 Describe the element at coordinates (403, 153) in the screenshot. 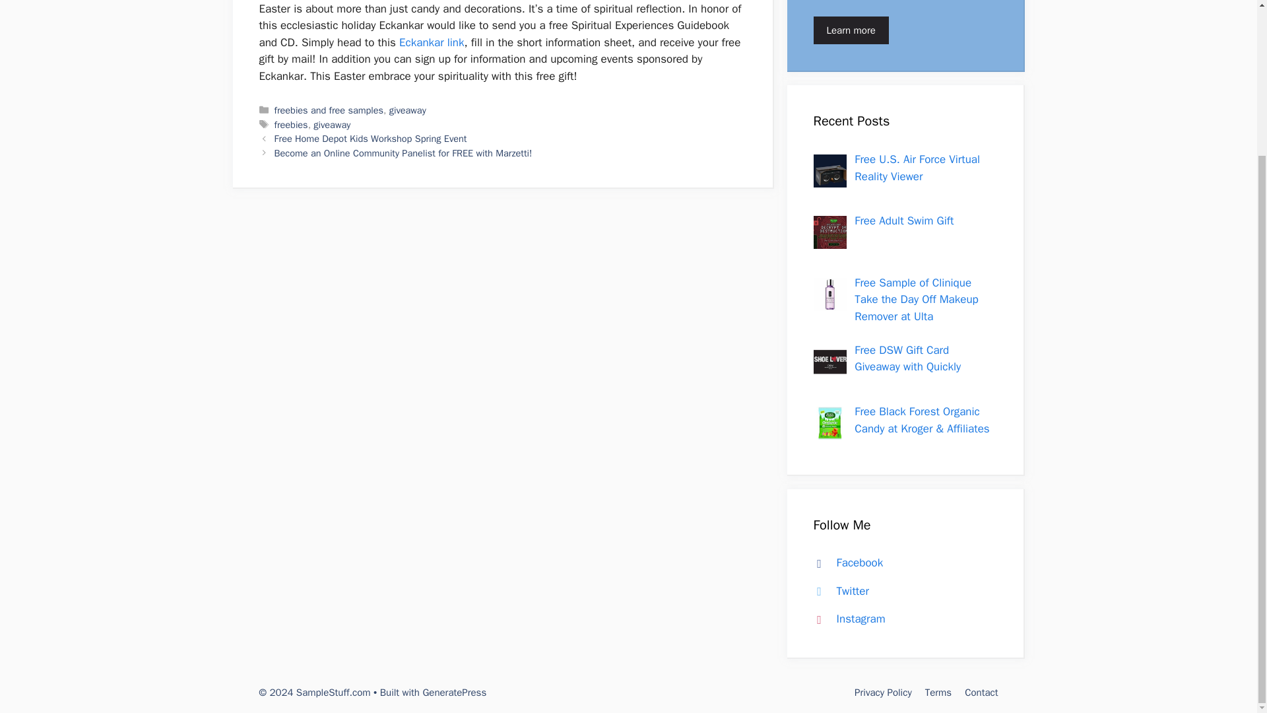

I see `Next` at that location.